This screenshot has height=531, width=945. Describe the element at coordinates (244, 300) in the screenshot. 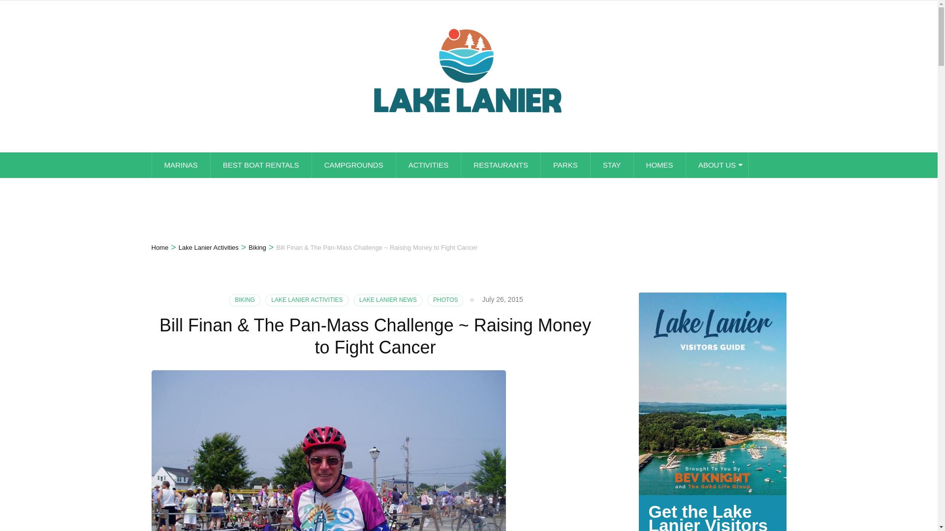

I see `BIKING` at that location.